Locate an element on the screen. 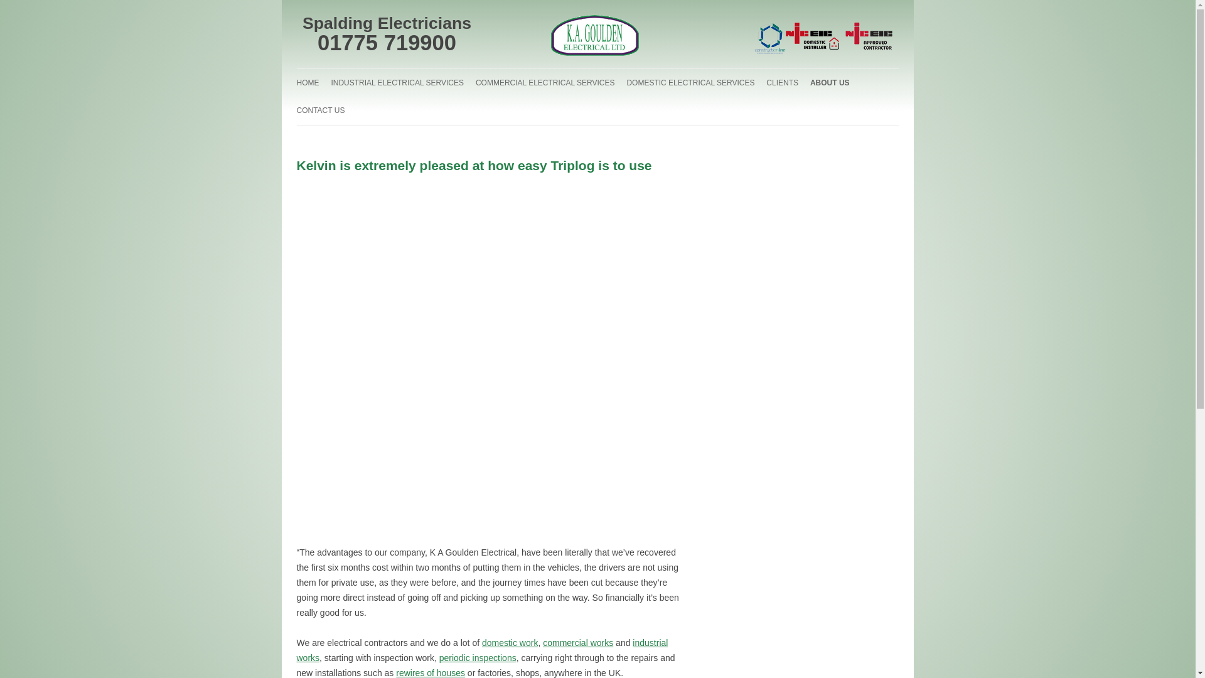 The height and width of the screenshot is (678, 1205). periodic inspections is located at coordinates (478, 658).